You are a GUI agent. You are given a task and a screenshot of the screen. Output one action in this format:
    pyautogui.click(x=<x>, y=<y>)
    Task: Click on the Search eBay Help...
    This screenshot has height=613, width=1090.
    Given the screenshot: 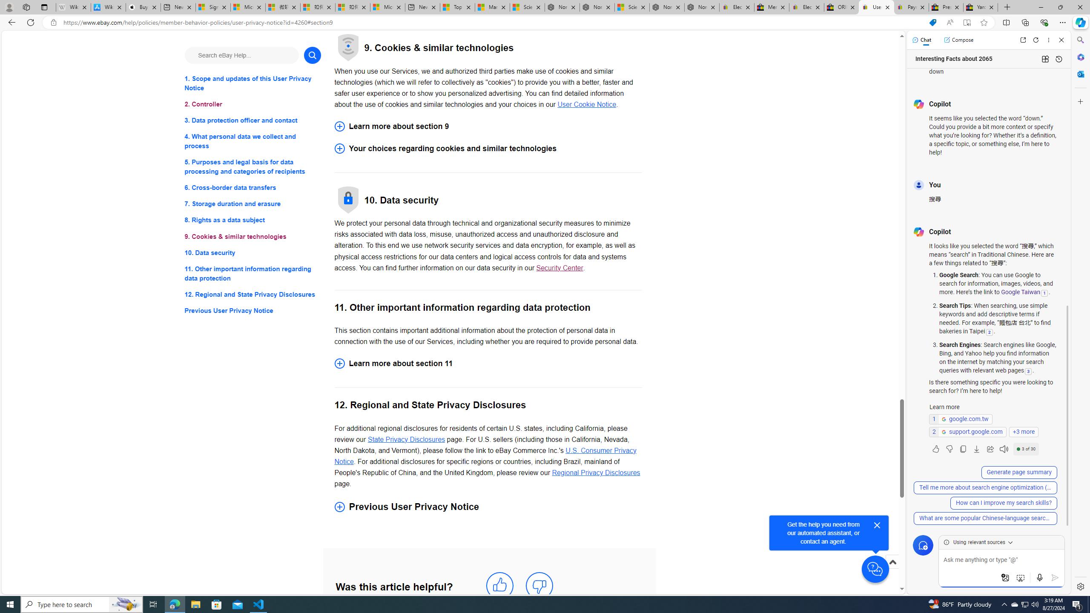 What is the action you would take?
    pyautogui.click(x=241, y=55)
    